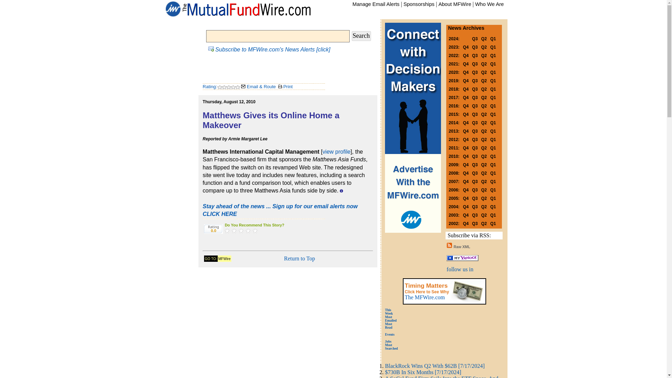 The width and height of the screenshot is (672, 378). I want to click on MFWire, so click(224, 258).